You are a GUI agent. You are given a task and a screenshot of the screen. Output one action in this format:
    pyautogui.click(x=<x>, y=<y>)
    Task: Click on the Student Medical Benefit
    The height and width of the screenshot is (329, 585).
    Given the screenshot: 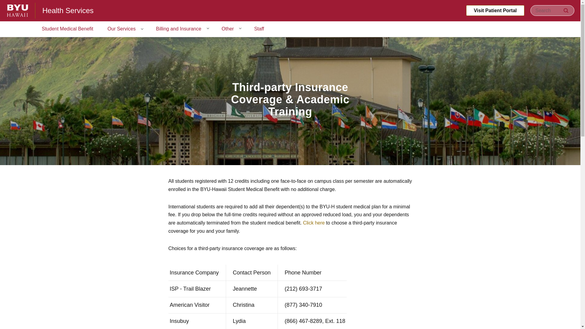 What is the action you would take?
    pyautogui.click(x=68, y=29)
    